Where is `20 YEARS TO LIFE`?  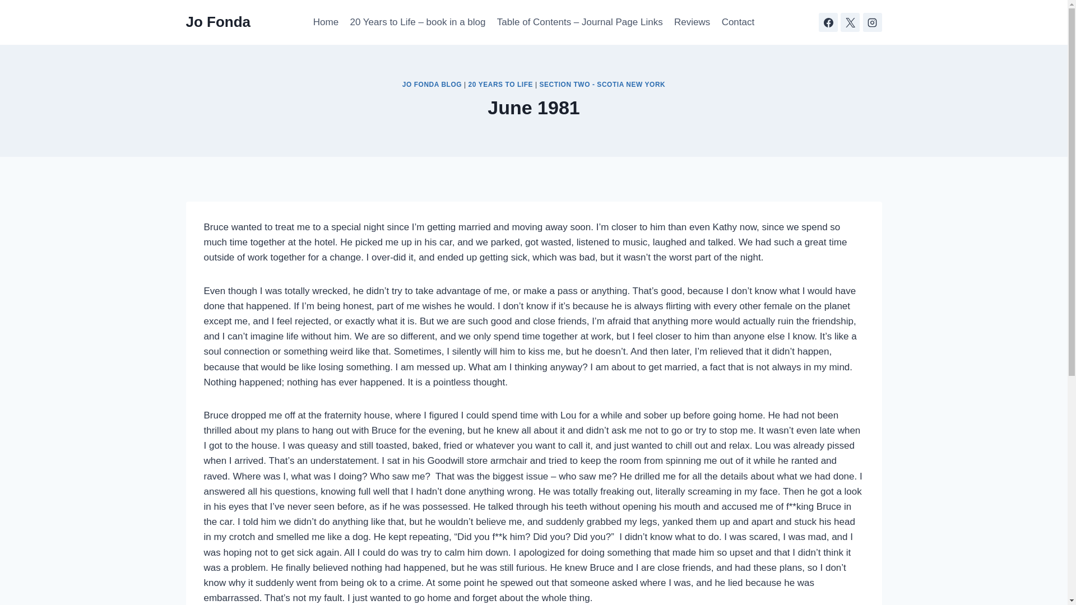
20 YEARS TO LIFE is located at coordinates (500, 84).